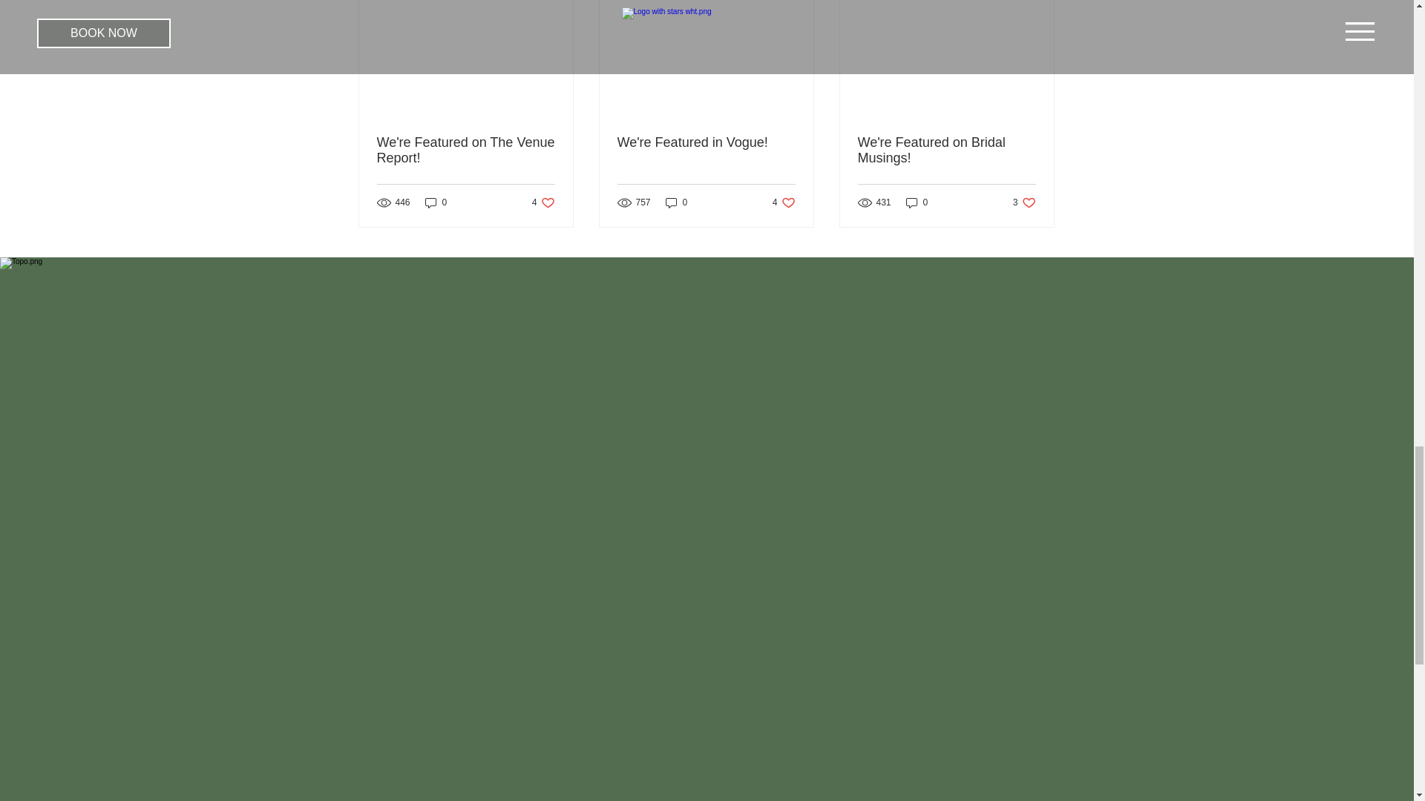 The height and width of the screenshot is (801, 1425). I want to click on We're Featured in Vogue!, so click(784, 202).